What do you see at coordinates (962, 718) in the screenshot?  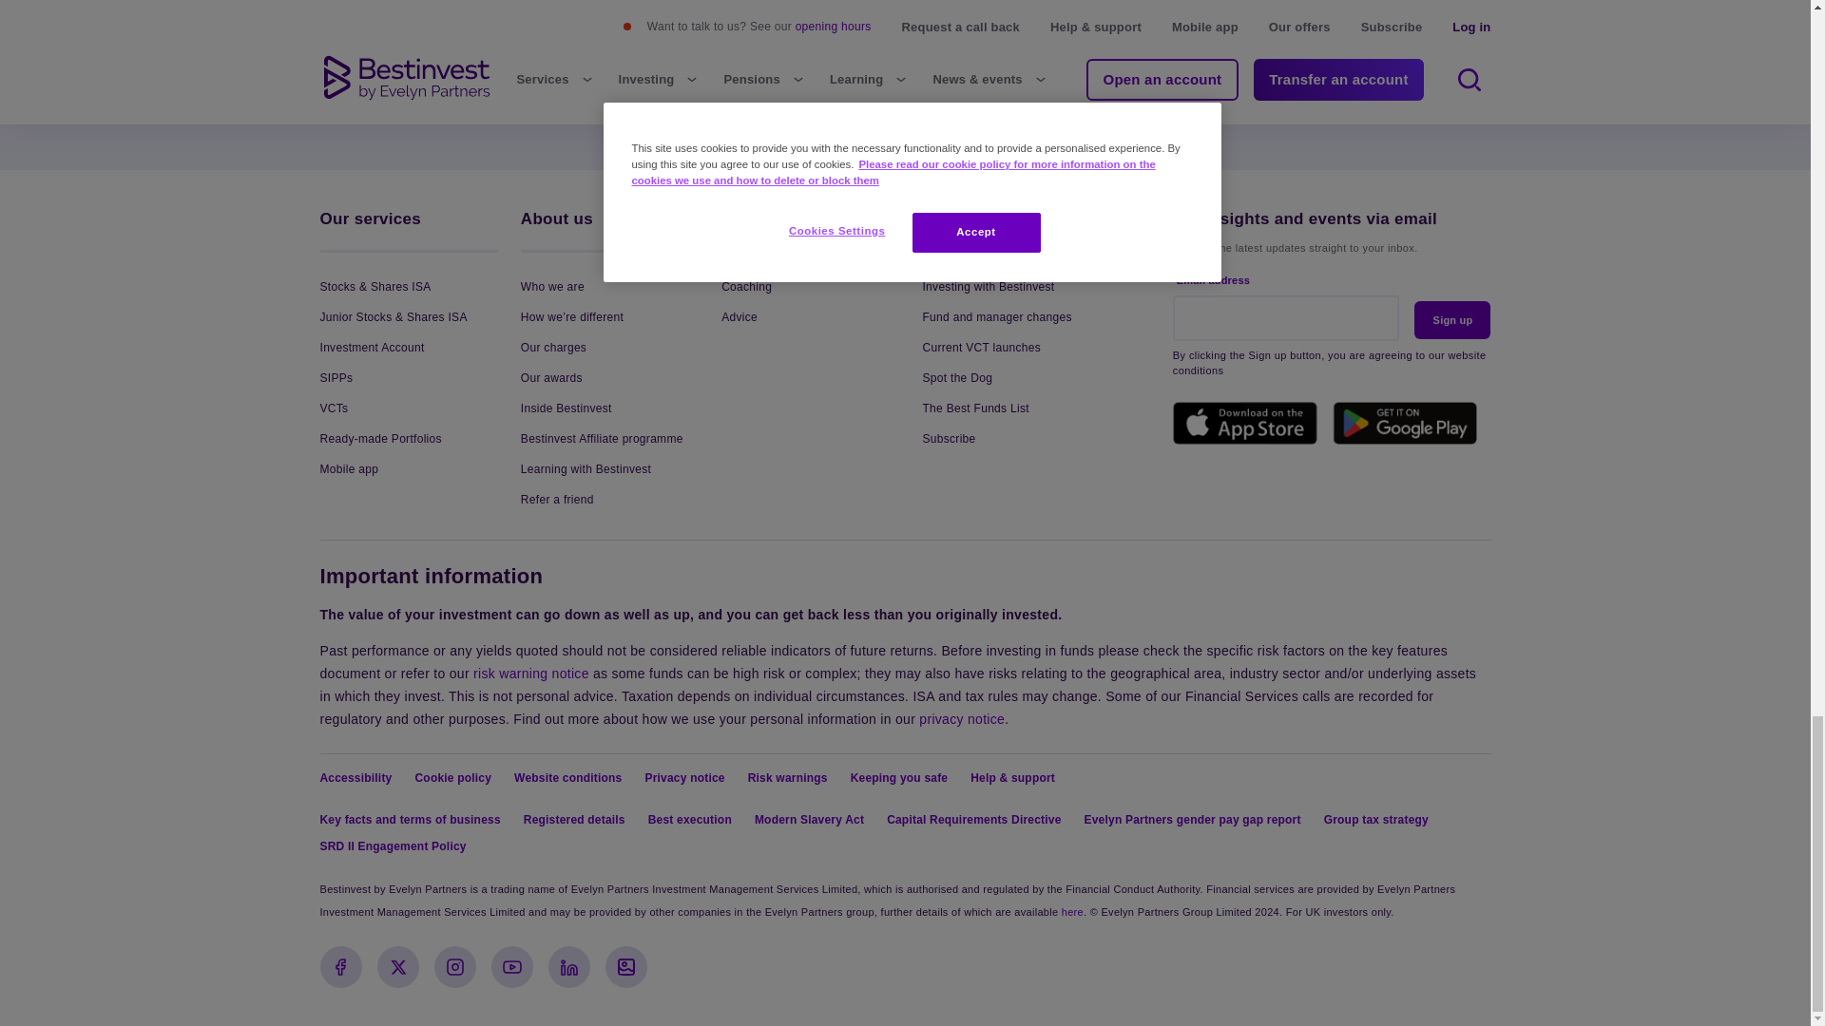 I see `Privacy notice` at bounding box center [962, 718].